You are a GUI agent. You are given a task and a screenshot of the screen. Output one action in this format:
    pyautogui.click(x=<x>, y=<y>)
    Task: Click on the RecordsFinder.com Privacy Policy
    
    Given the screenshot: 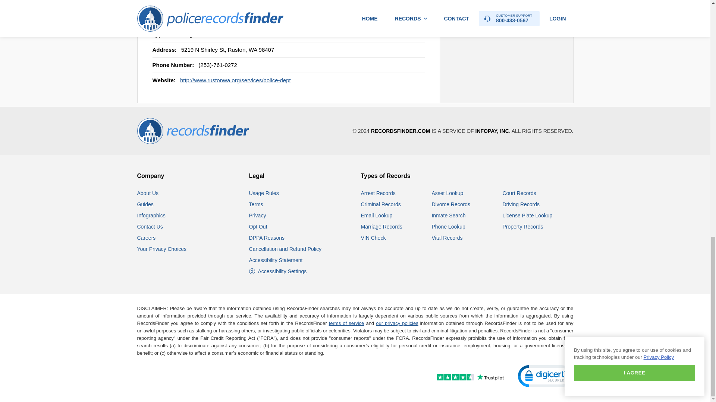 What is the action you would take?
    pyautogui.click(x=258, y=216)
    